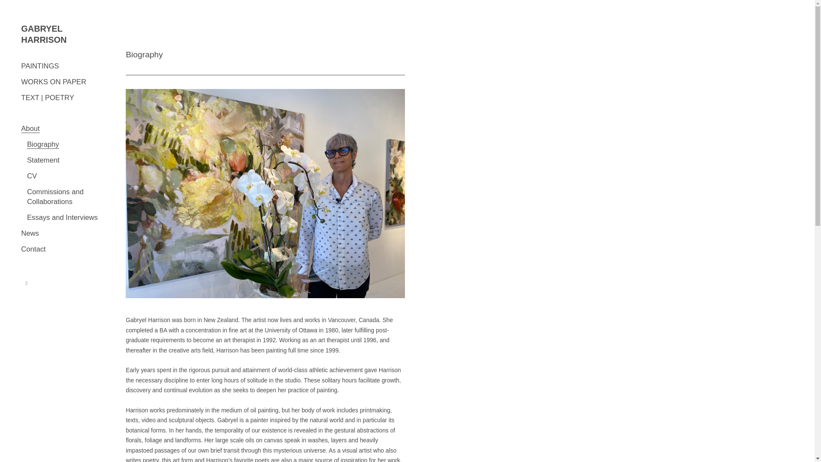 The height and width of the screenshot is (462, 821). What do you see at coordinates (32, 176) in the screenshot?
I see `CV` at bounding box center [32, 176].